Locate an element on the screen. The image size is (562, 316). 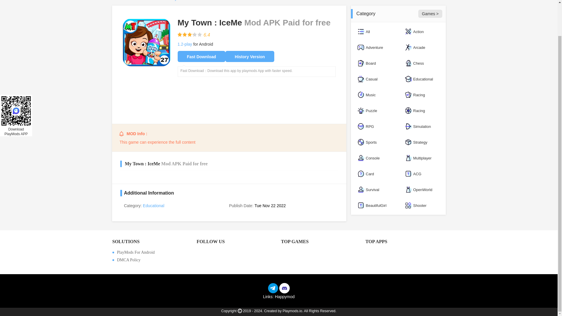
C is located at coordinates (240, 311).